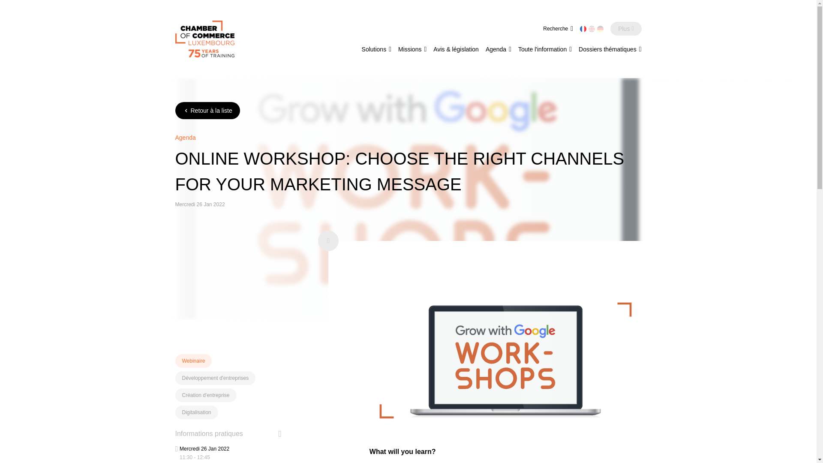 The height and width of the screenshot is (463, 823). What do you see at coordinates (600, 29) in the screenshot?
I see `Deutsch` at bounding box center [600, 29].